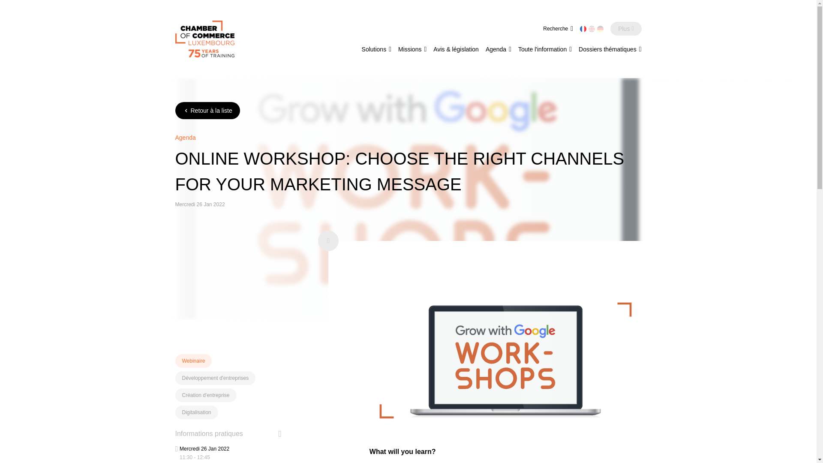 The height and width of the screenshot is (463, 823). What do you see at coordinates (600, 29) in the screenshot?
I see `Deutsch` at bounding box center [600, 29].